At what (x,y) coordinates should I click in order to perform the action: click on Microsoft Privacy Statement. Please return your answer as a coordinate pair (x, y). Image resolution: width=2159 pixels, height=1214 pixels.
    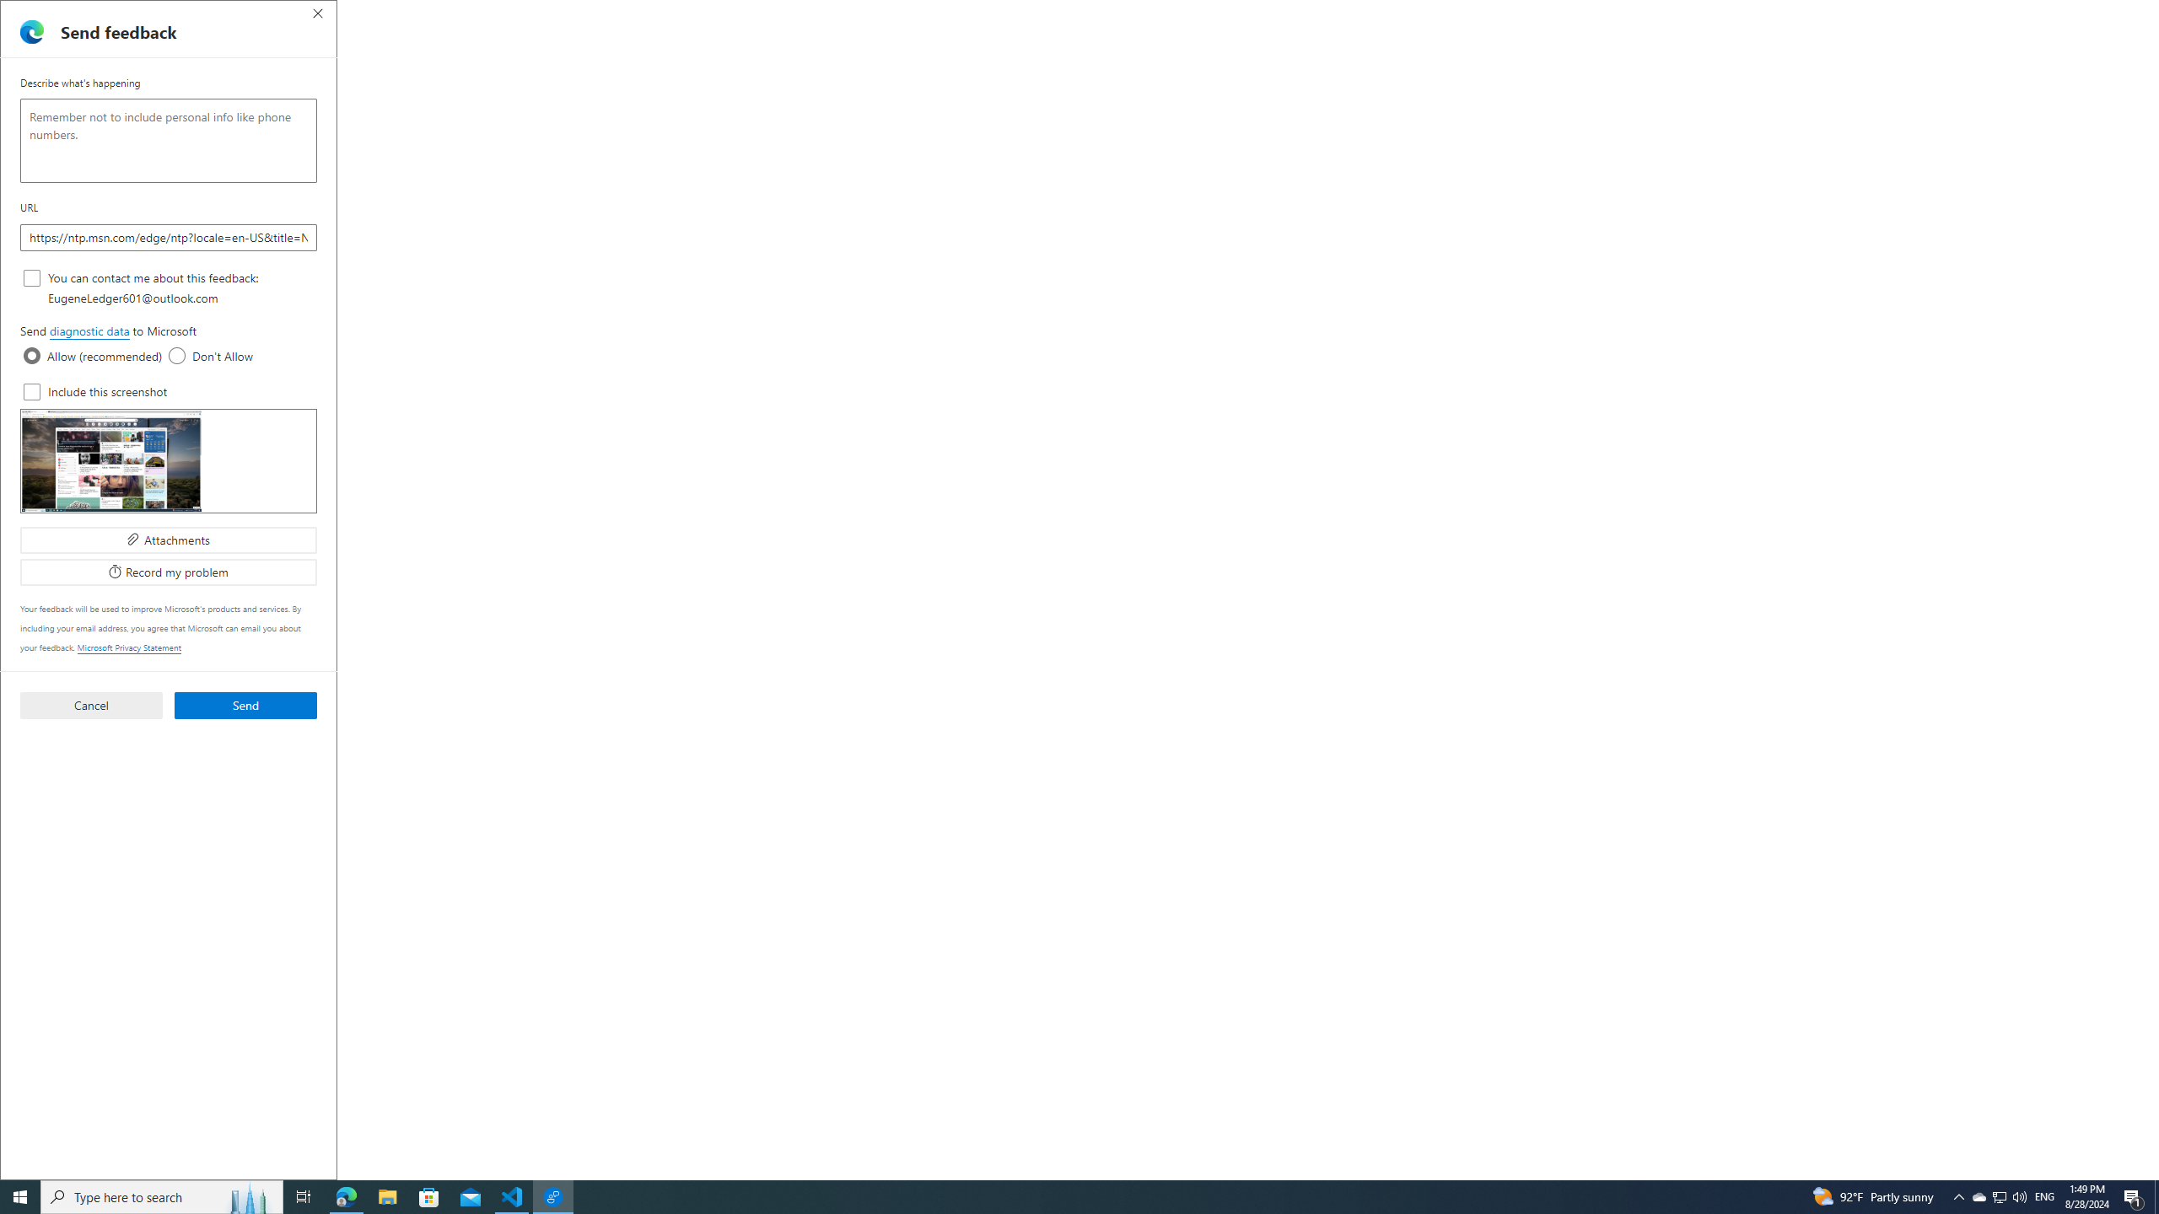
    Looking at the image, I should click on (130, 647).